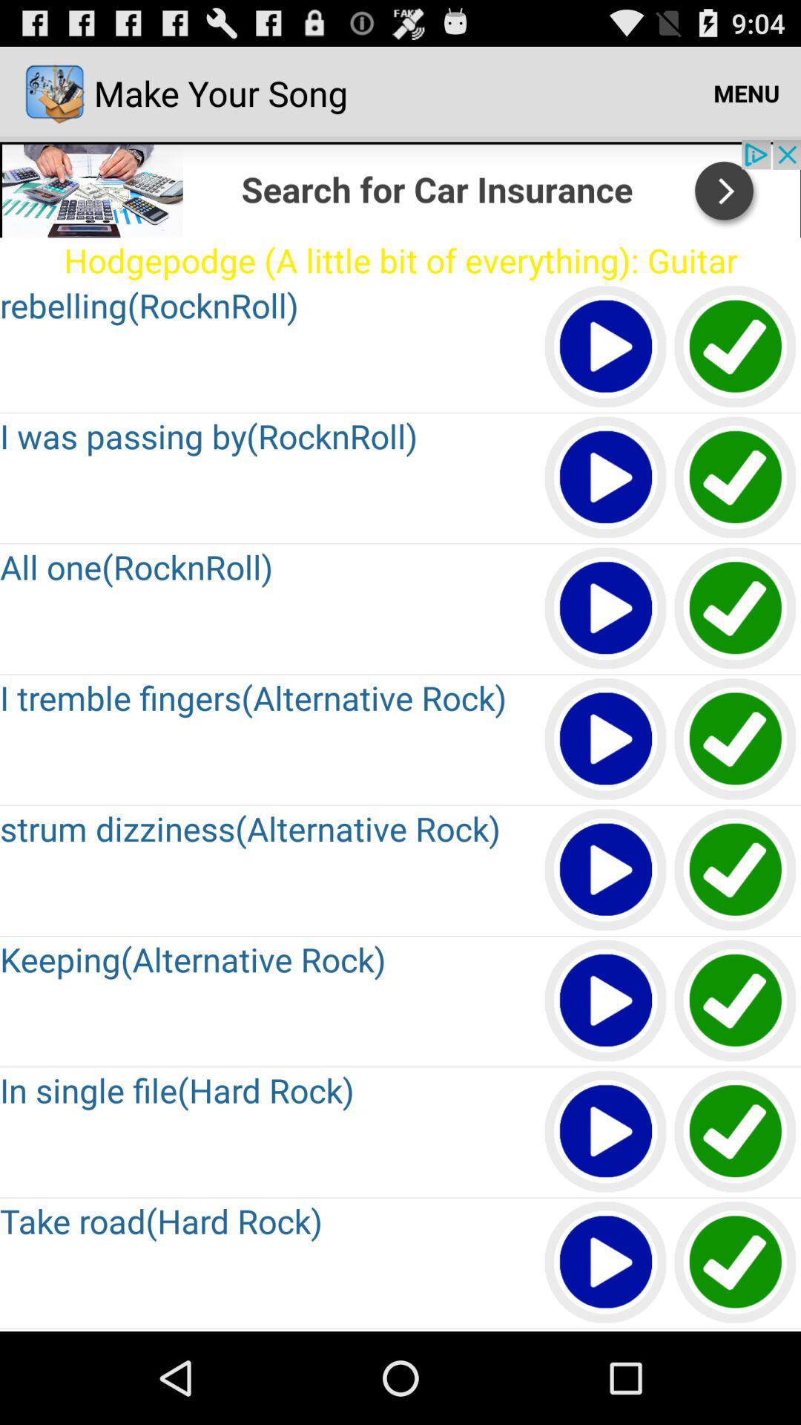  What do you see at coordinates (607, 1133) in the screenshot?
I see `go to play` at bounding box center [607, 1133].